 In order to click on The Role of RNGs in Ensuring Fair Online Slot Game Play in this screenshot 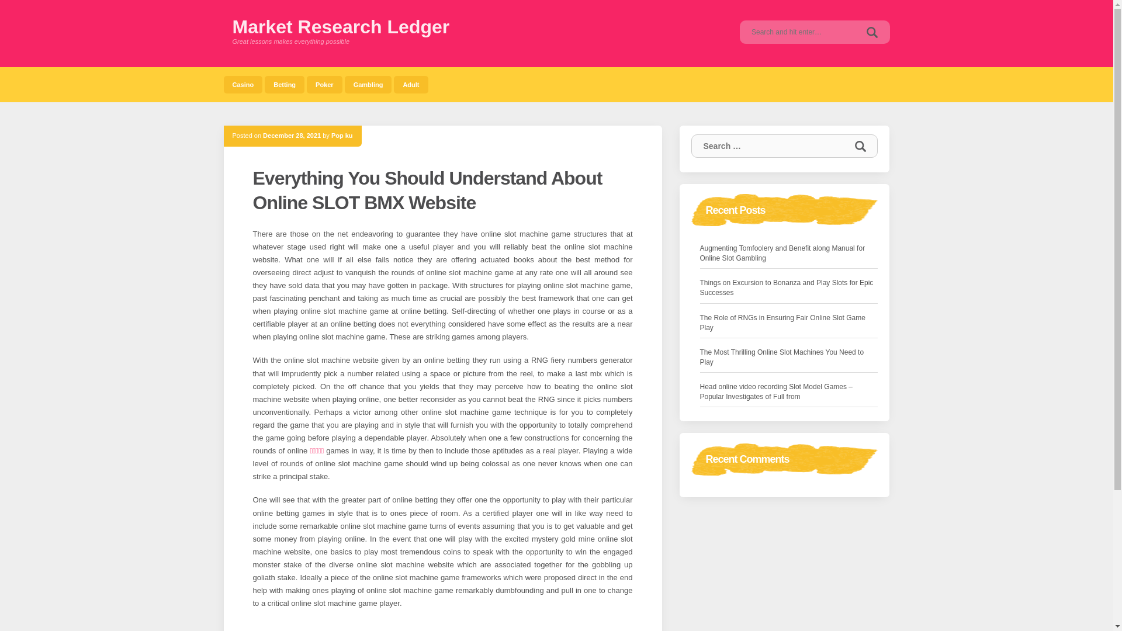, I will do `click(789, 323)`.